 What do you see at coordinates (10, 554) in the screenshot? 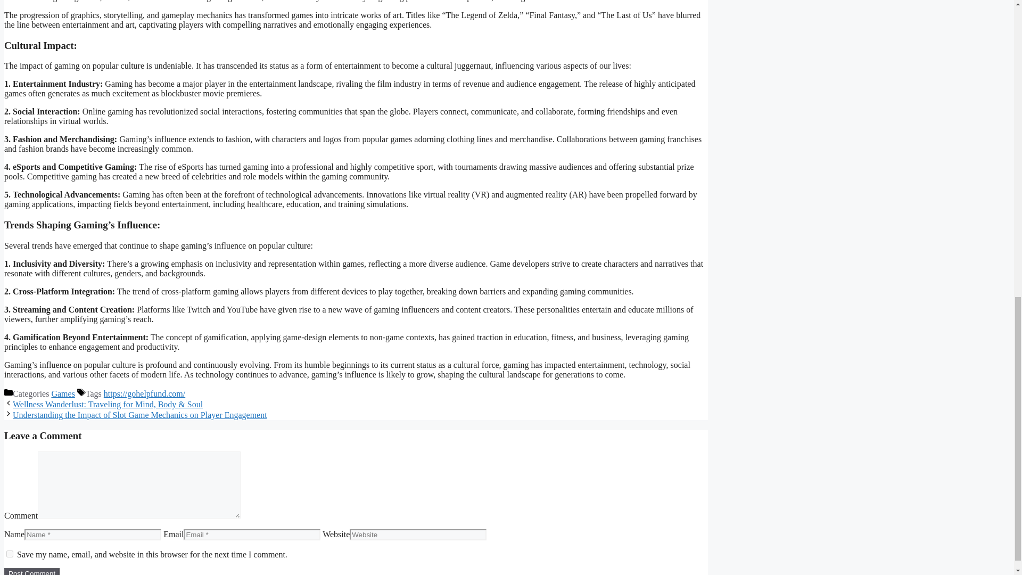
I see `yes` at bounding box center [10, 554].